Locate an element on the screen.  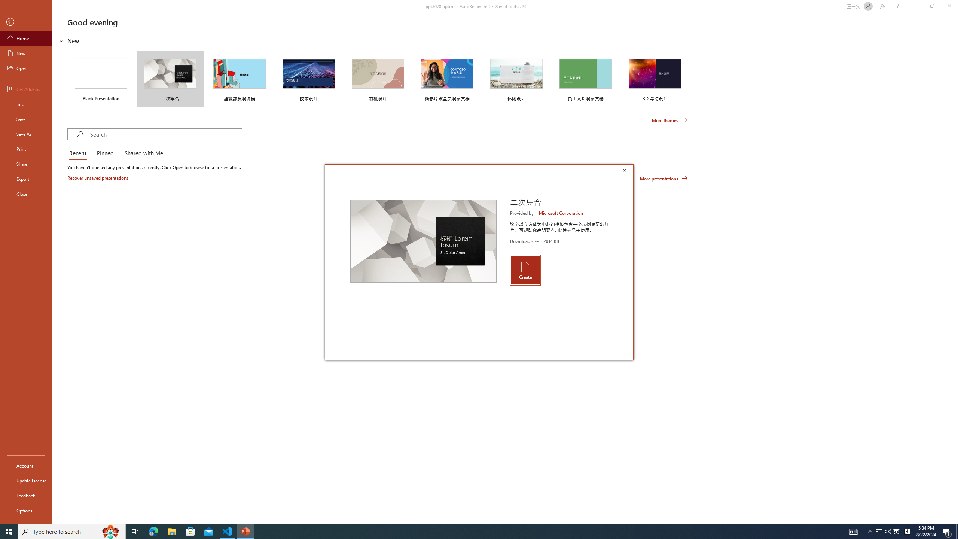
Options is located at coordinates (26, 510).